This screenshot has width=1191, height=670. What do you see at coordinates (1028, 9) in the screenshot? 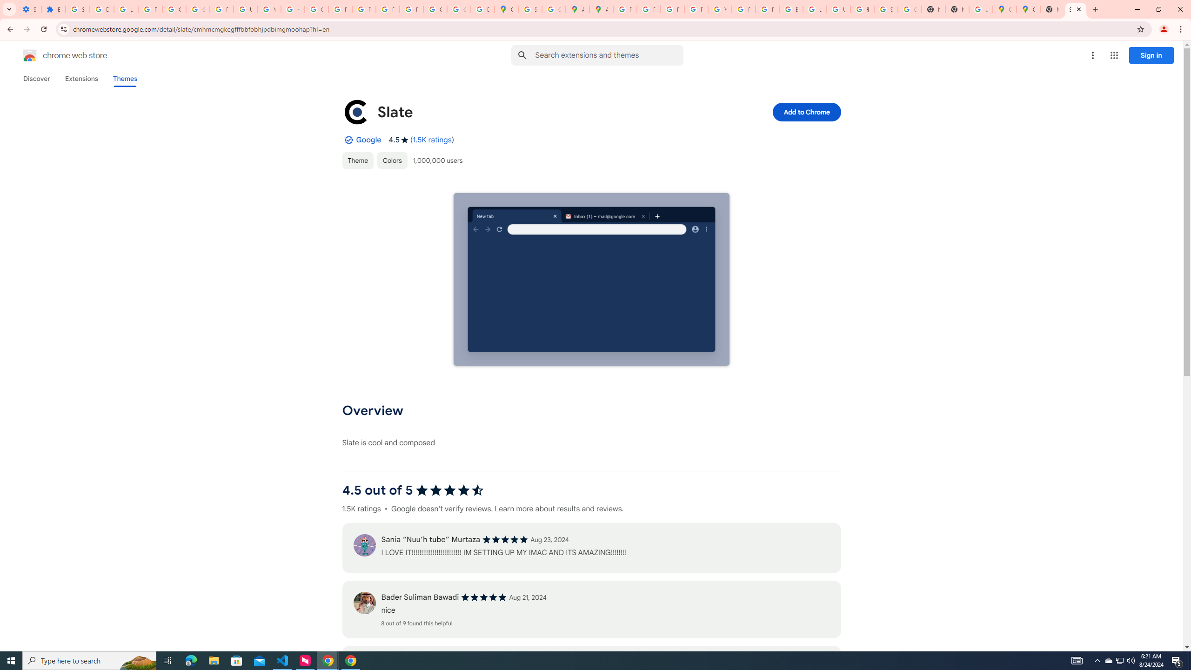
I see `Google Maps` at bounding box center [1028, 9].